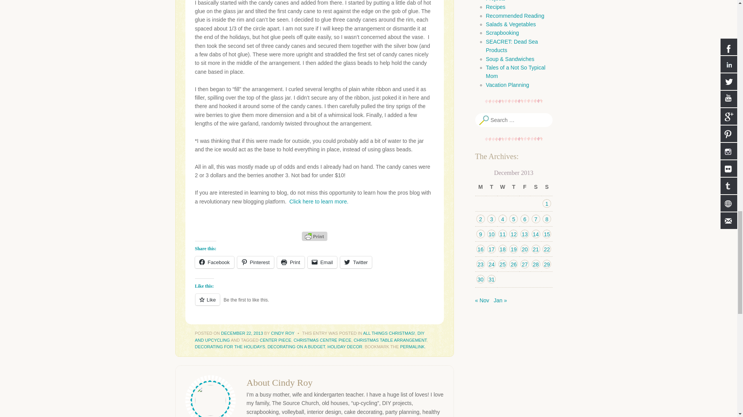 The height and width of the screenshot is (417, 743). Describe the element at coordinates (314, 304) in the screenshot. I see `Like or Reblog` at that location.